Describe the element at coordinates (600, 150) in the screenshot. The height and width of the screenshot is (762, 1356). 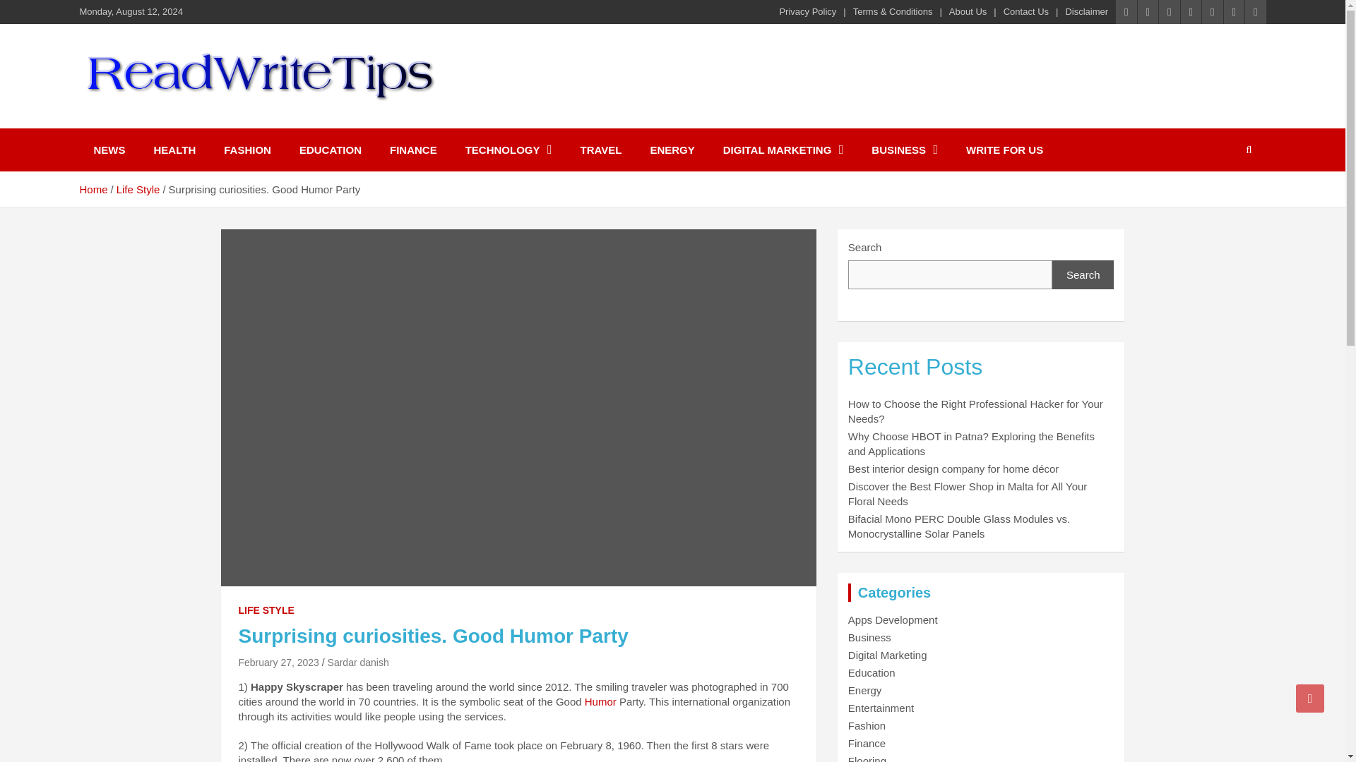
I see `TRAVEL` at that location.